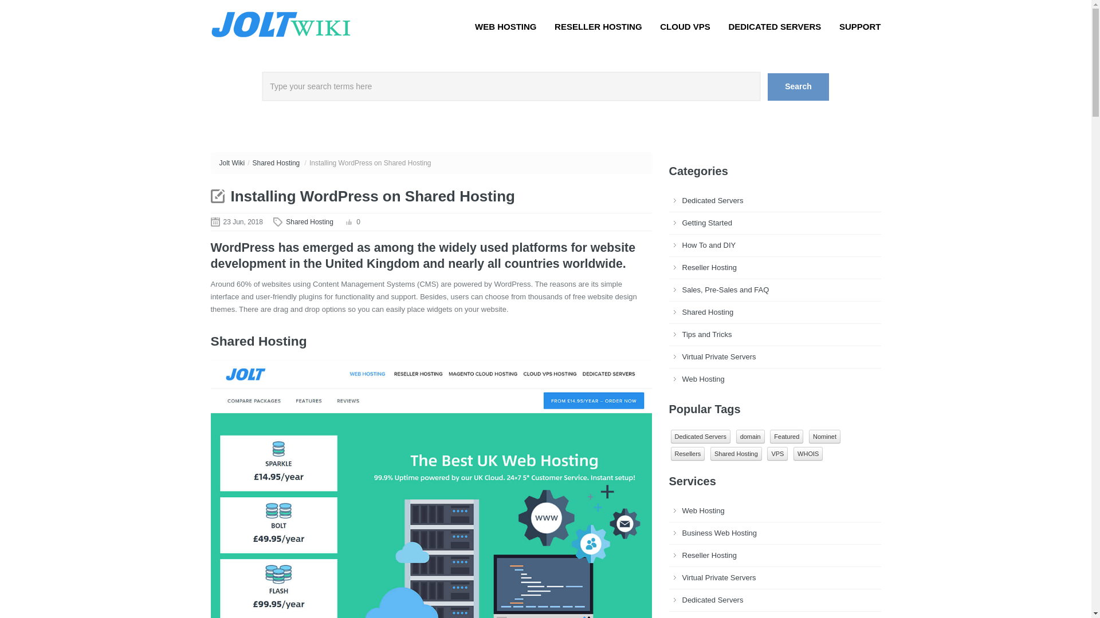 The width and height of the screenshot is (1100, 618). I want to click on Shared Hosting, so click(736, 453).